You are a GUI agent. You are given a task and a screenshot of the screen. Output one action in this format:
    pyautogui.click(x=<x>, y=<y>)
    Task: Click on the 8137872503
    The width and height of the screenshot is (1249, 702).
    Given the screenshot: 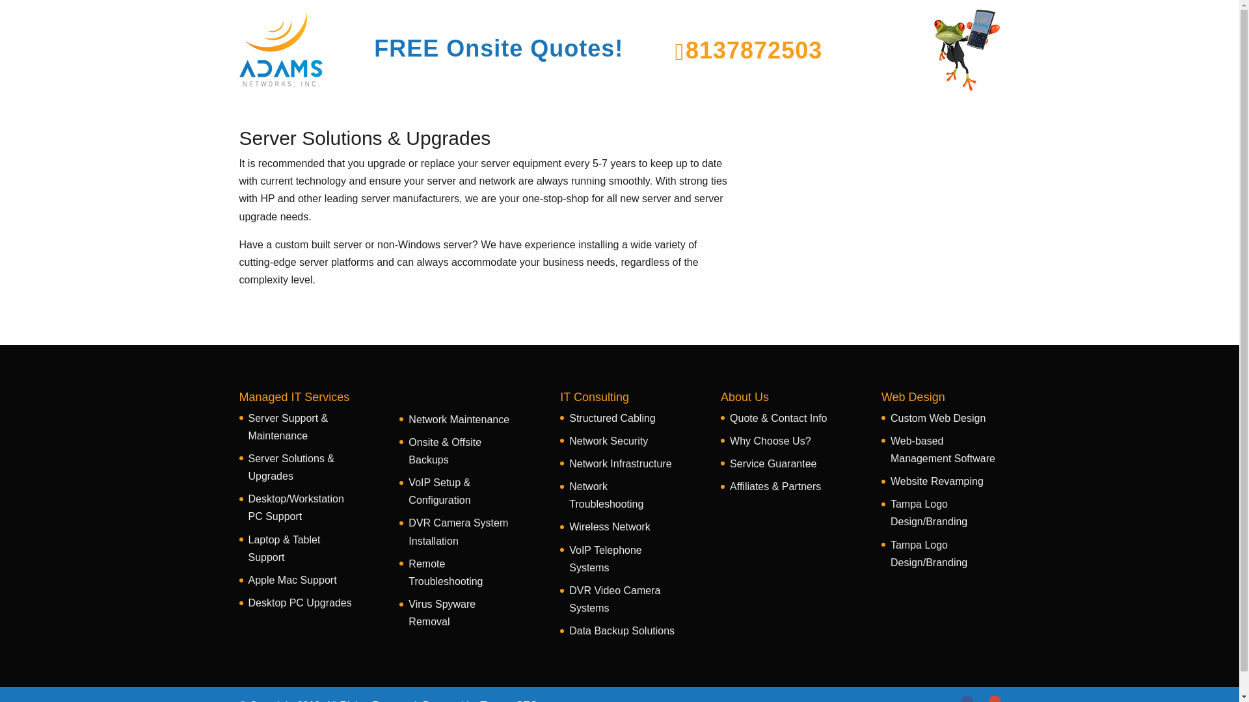 What is the action you would take?
    pyautogui.click(x=753, y=51)
    